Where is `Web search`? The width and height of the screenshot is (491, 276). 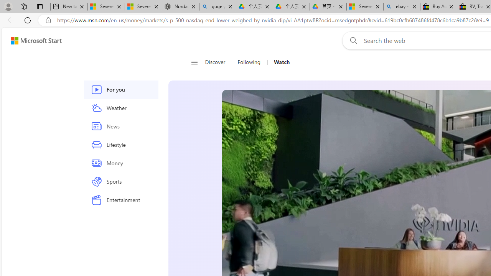 Web search is located at coordinates (352, 40).